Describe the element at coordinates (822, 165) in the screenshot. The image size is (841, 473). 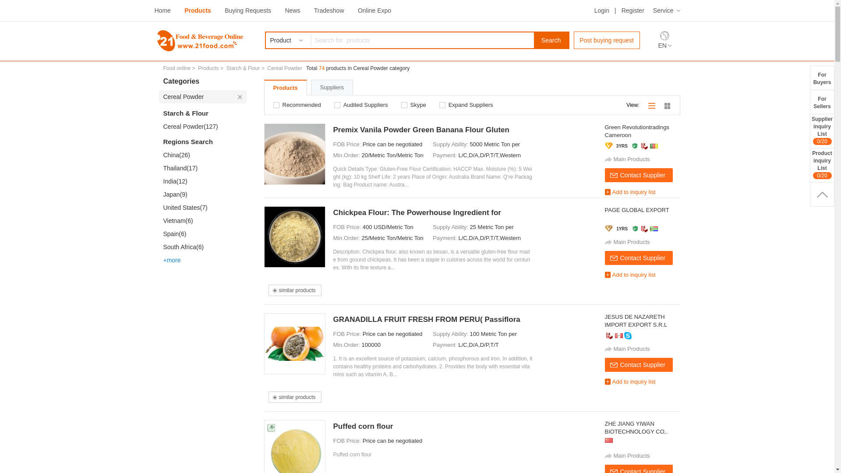
I see `Product
inquiry
List
0/20` at that location.